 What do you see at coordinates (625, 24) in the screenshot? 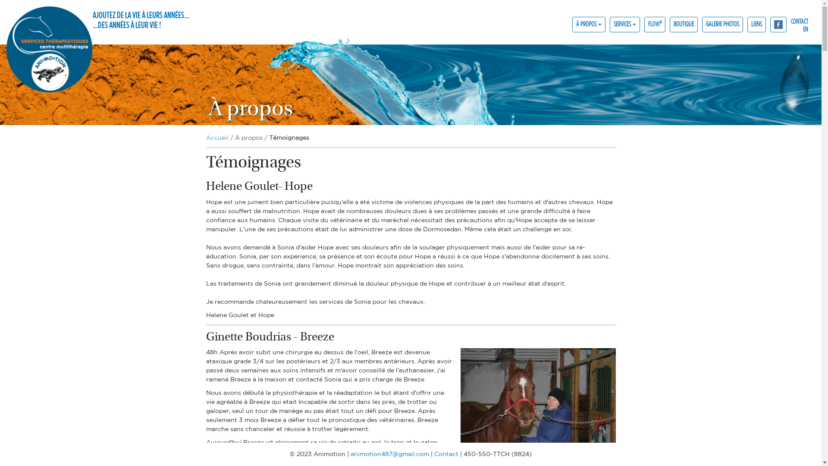
I see `SERVICES` at bounding box center [625, 24].